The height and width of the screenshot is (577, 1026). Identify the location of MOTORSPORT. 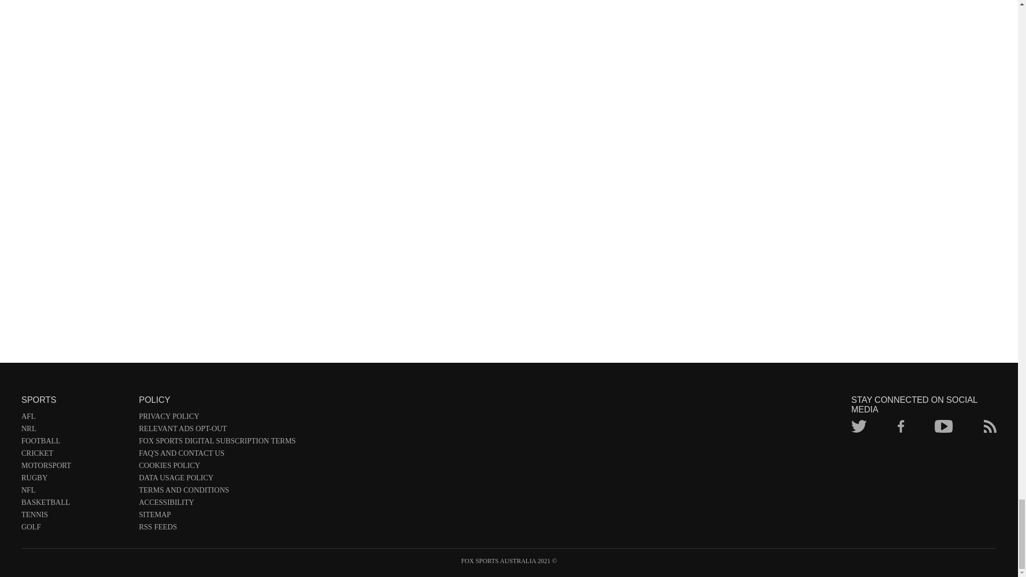
(75, 467).